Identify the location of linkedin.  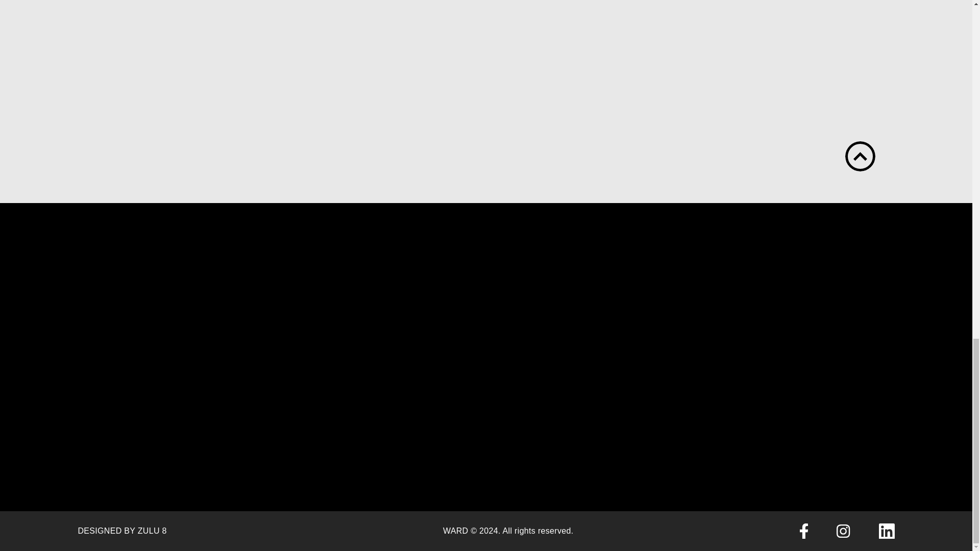
(887, 532).